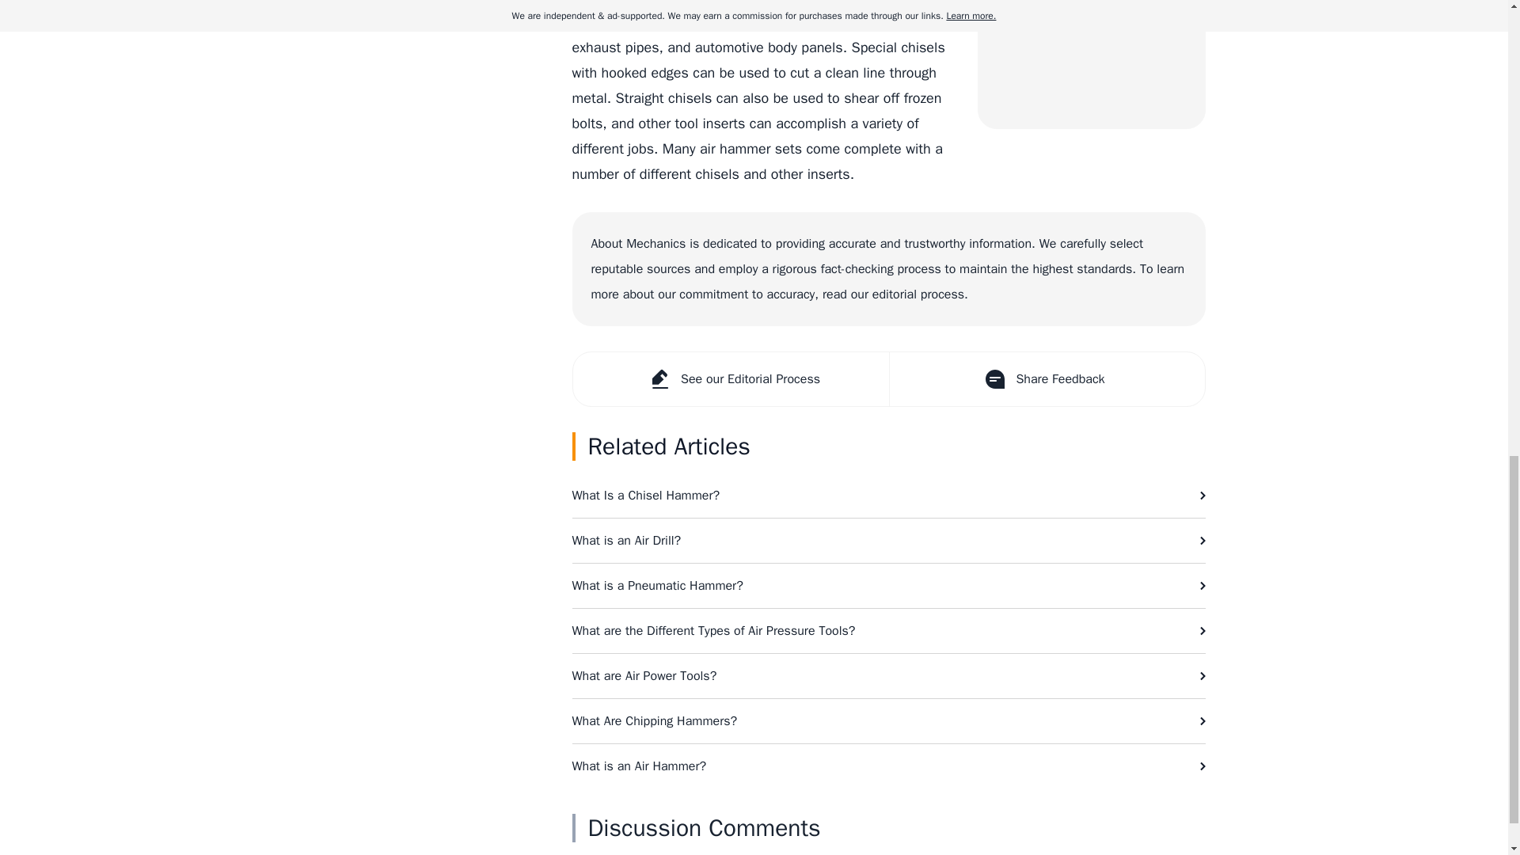 This screenshot has height=855, width=1520. Describe the element at coordinates (888, 720) in the screenshot. I see `What Are Chipping Hammers?` at that location.